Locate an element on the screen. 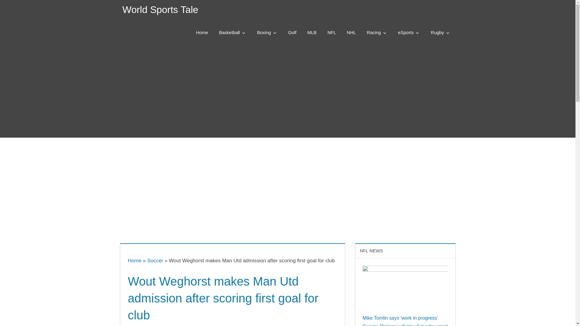  World Sports Tale is located at coordinates (160, 10).